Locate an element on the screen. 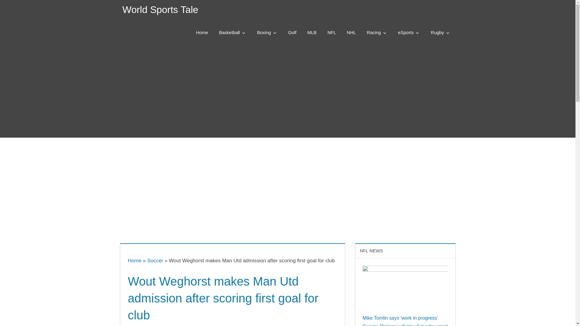  World Sports Tale is located at coordinates (160, 10).